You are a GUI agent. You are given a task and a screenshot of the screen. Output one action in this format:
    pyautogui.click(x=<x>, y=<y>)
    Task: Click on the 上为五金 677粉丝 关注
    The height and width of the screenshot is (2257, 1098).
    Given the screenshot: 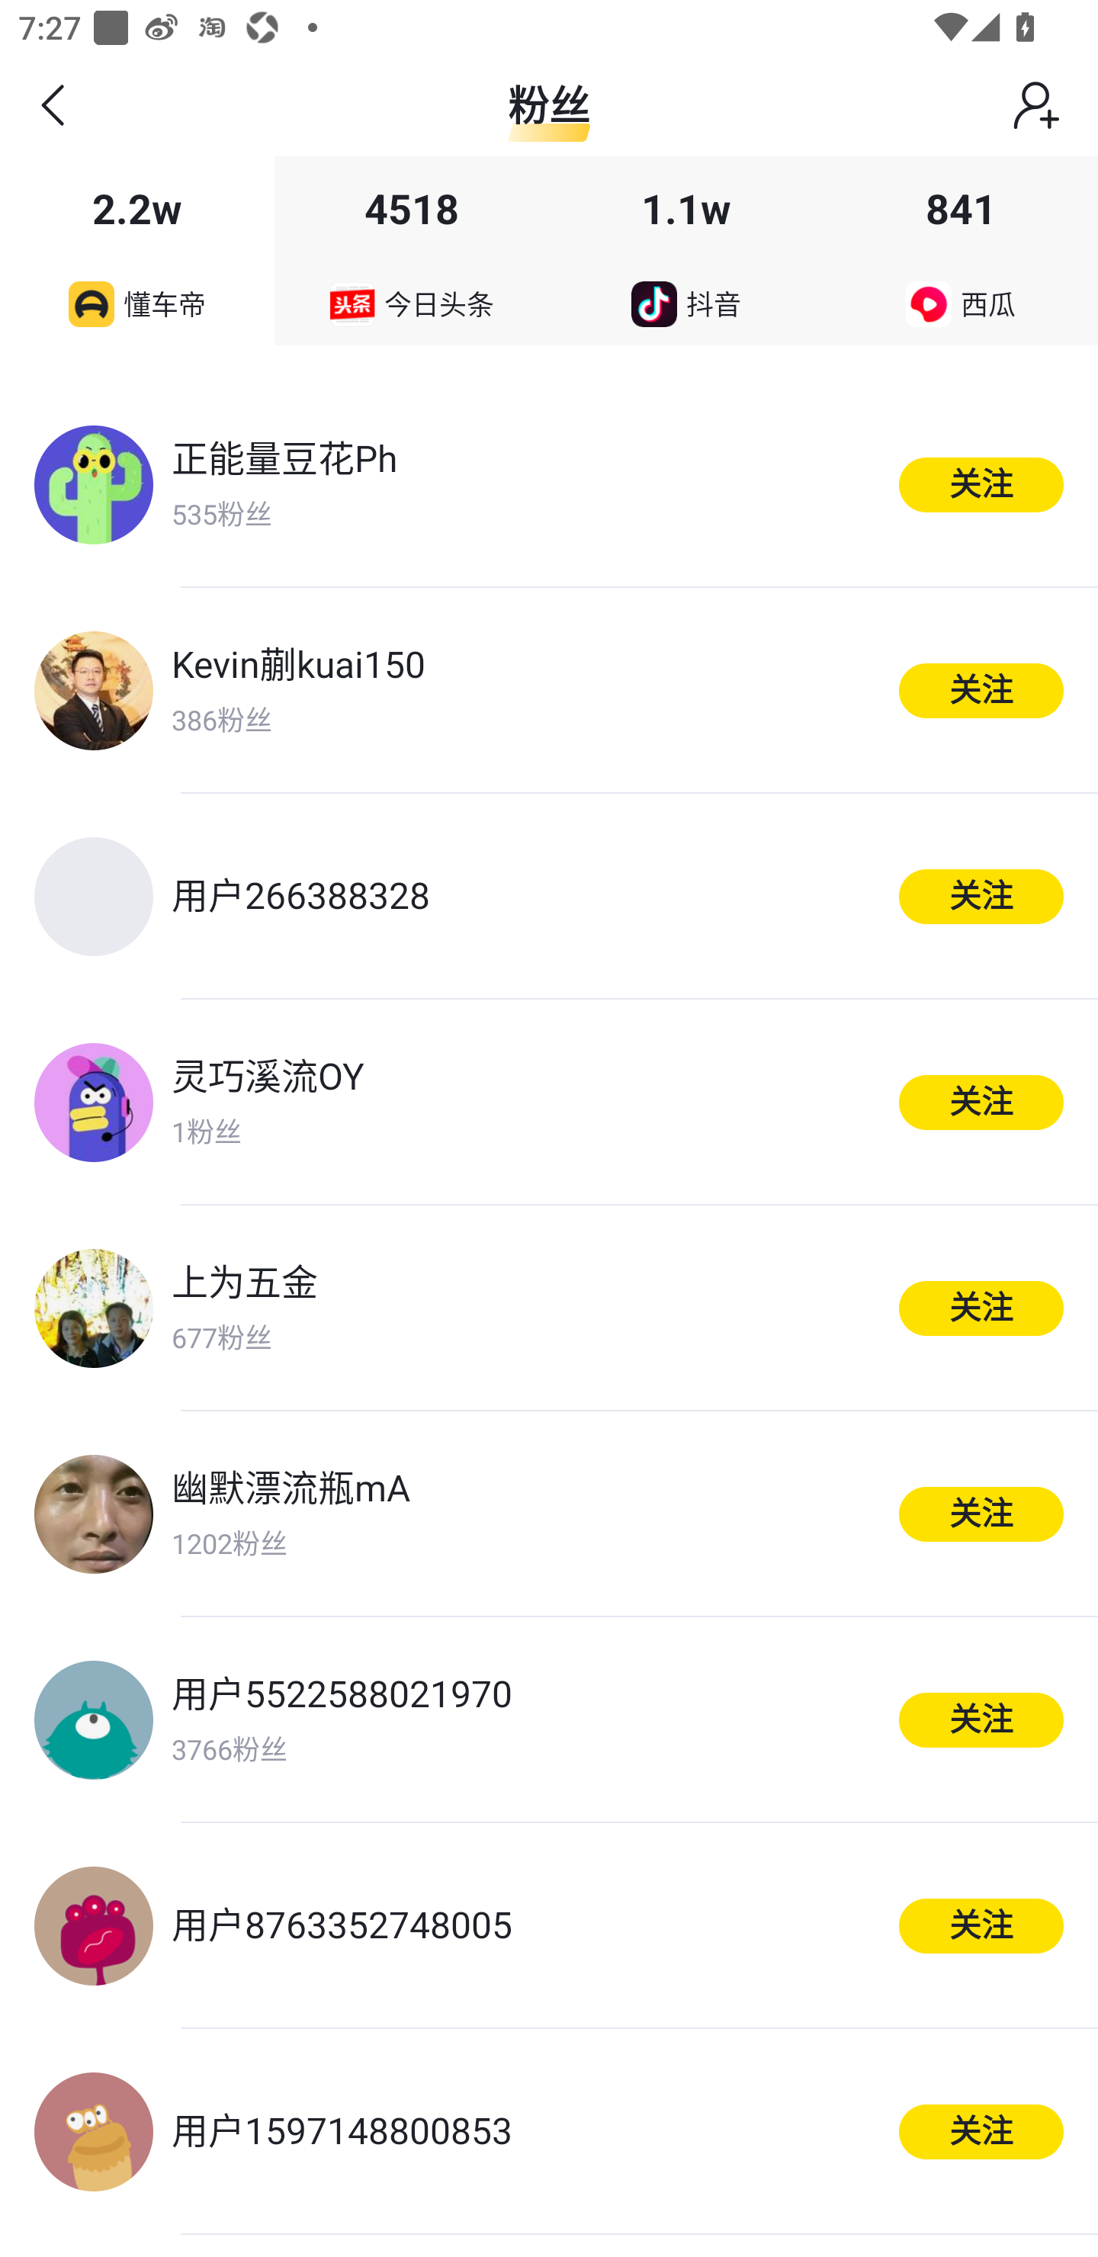 What is the action you would take?
    pyautogui.click(x=549, y=1308)
    